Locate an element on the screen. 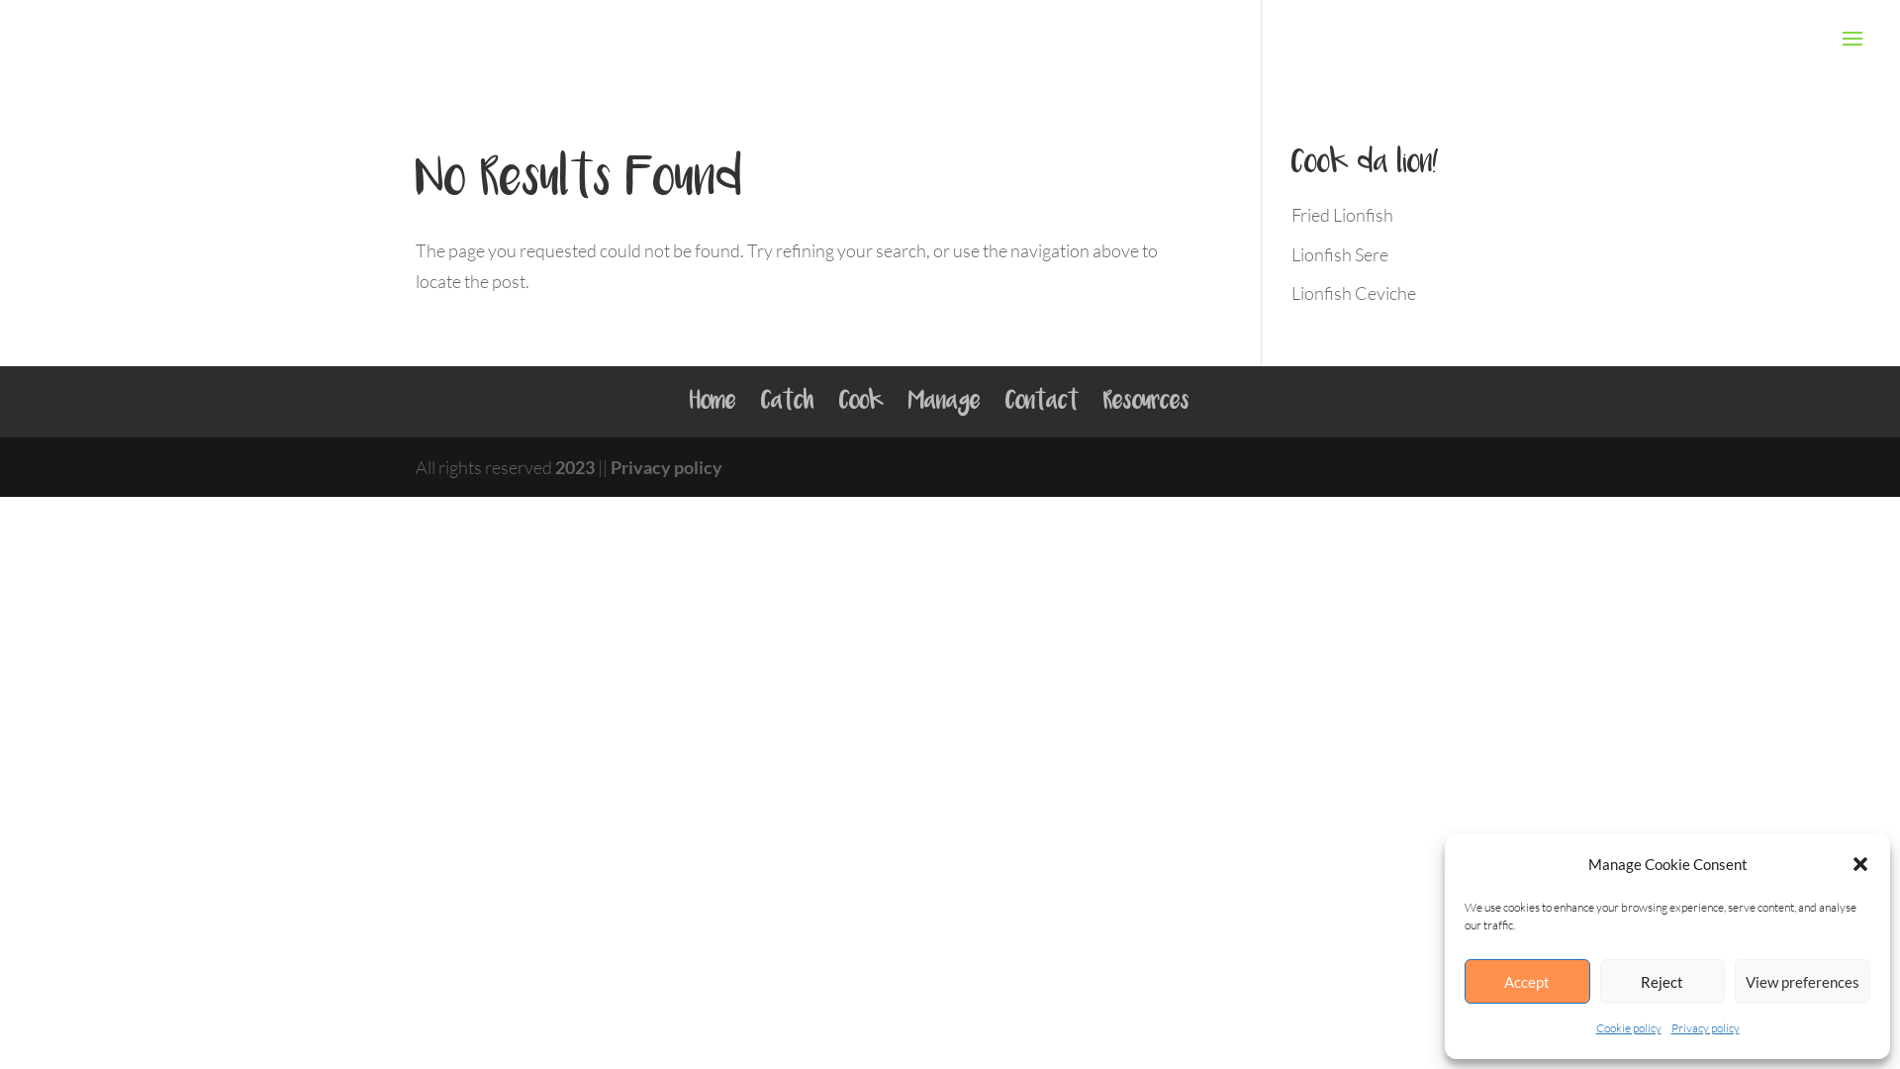 Image resolution: width=1900 pixels, height=1069 pixels. Accept is located at coordinates (1528, 982).